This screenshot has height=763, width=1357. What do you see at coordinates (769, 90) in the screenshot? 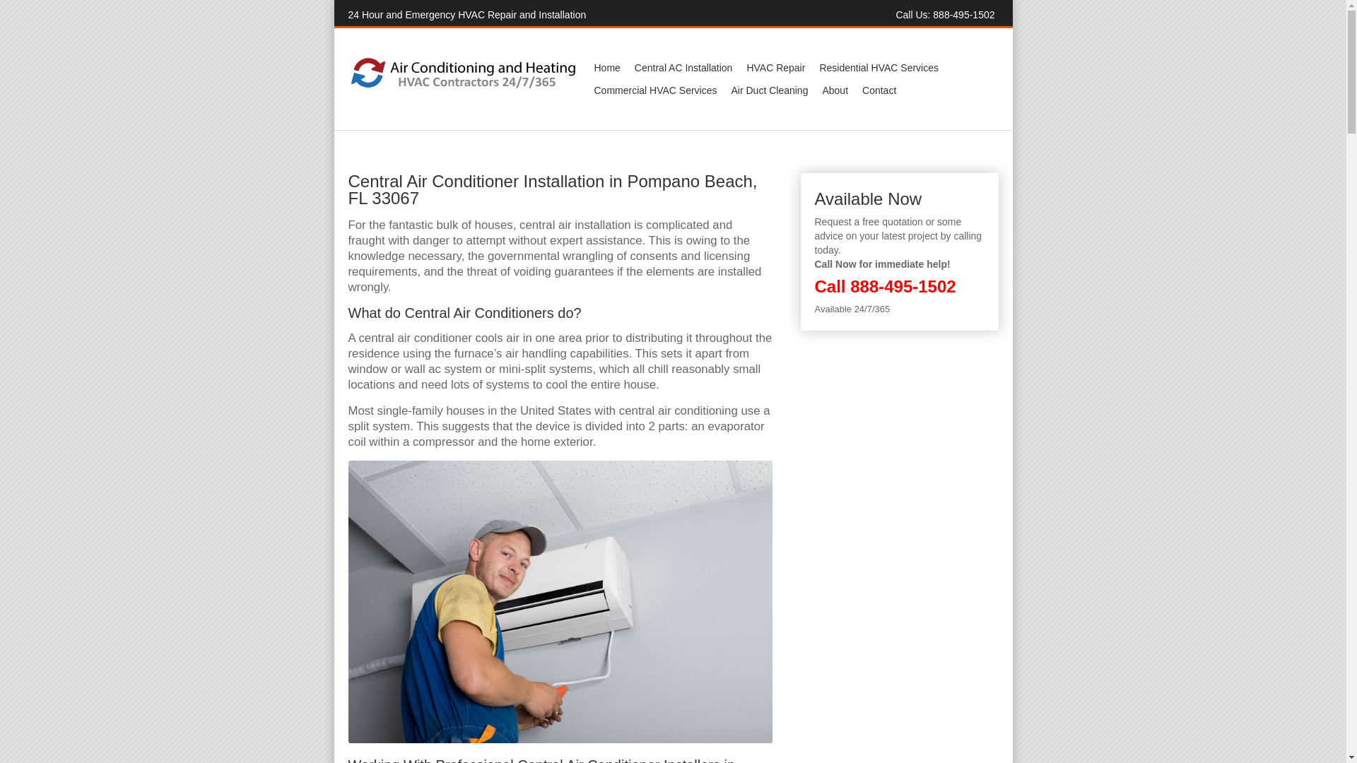
I see `Air Duct Cleaning` at bounding box center [769, 90].